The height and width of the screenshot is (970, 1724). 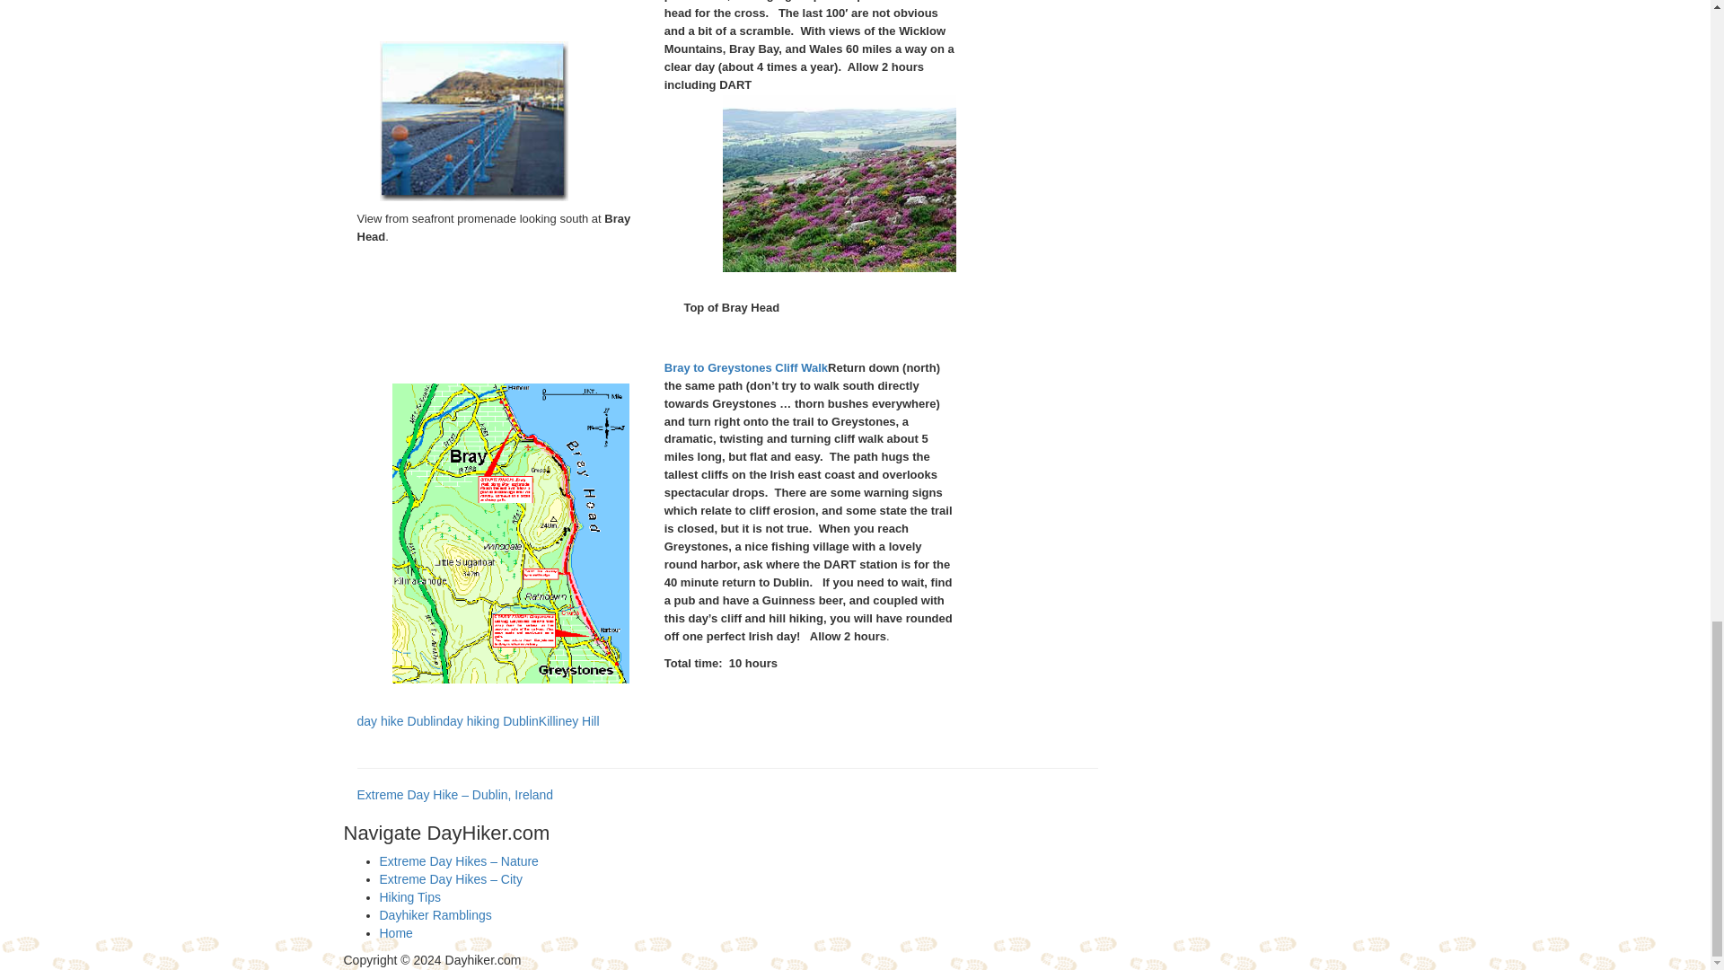 What do you see at coordinates (490, 720) in the screenshot?
I see `day hiking Dublin` at bounding box center [490, 720].